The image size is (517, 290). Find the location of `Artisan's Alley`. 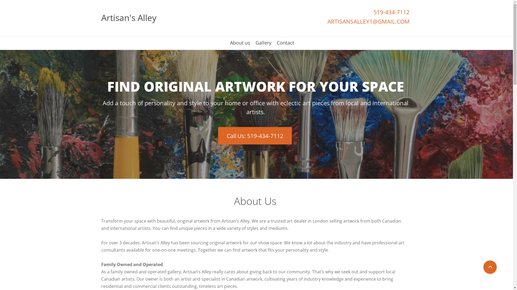

Artisan's Alley is located at coordinates (129, 18).